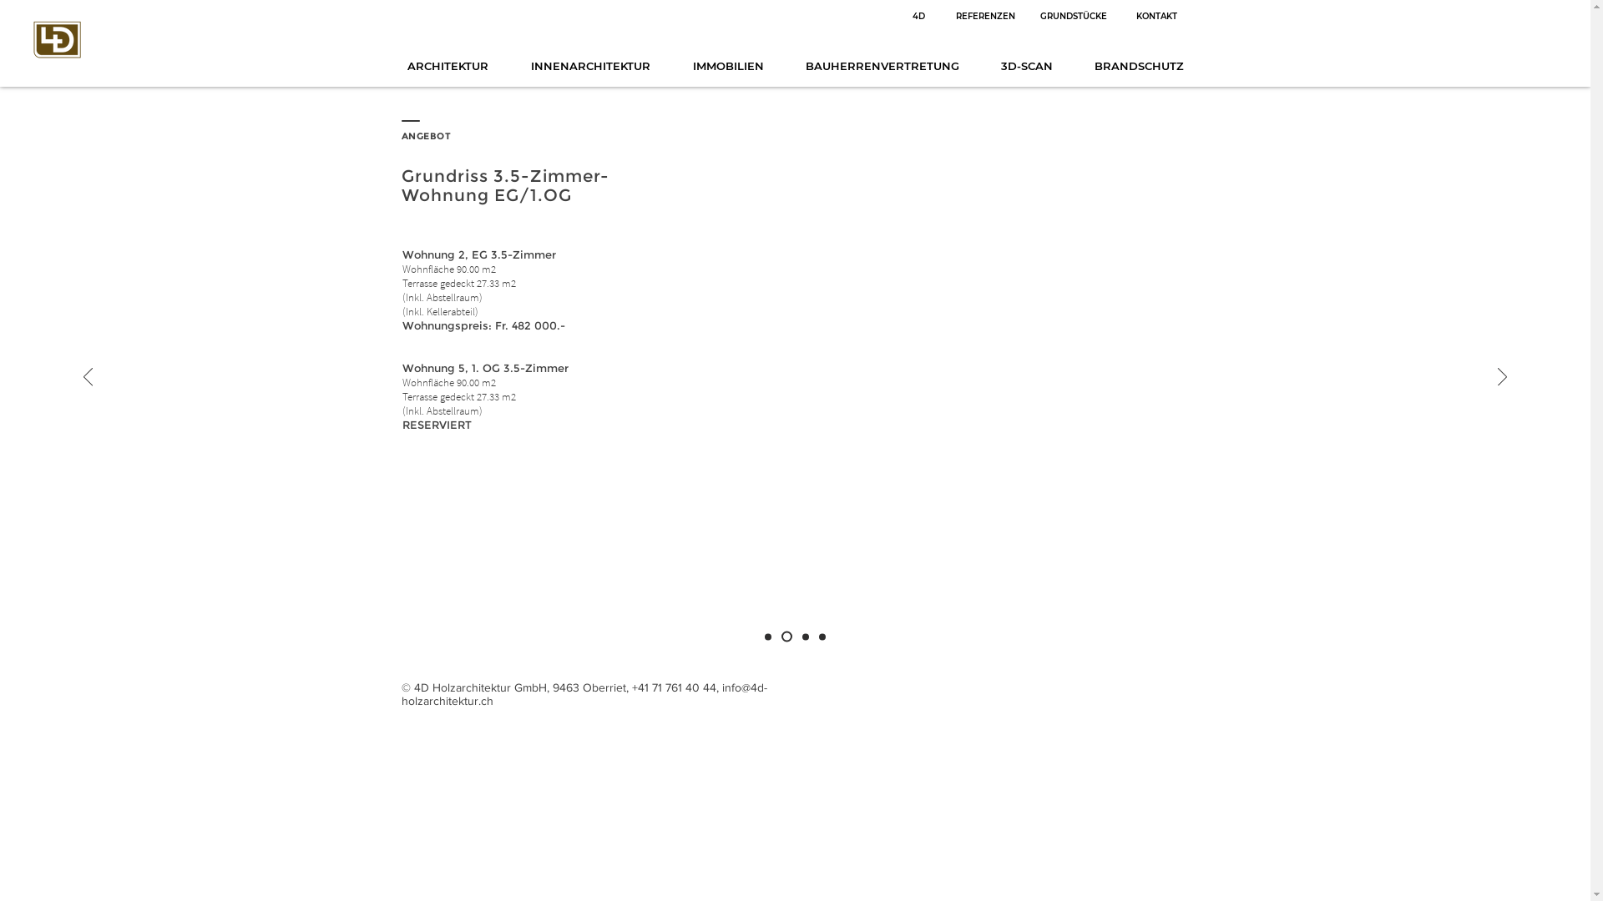  Describe the element at coordinates (584, 694) in the screenshot. I see `info@4d-holzarchitektur.ch` at that location.